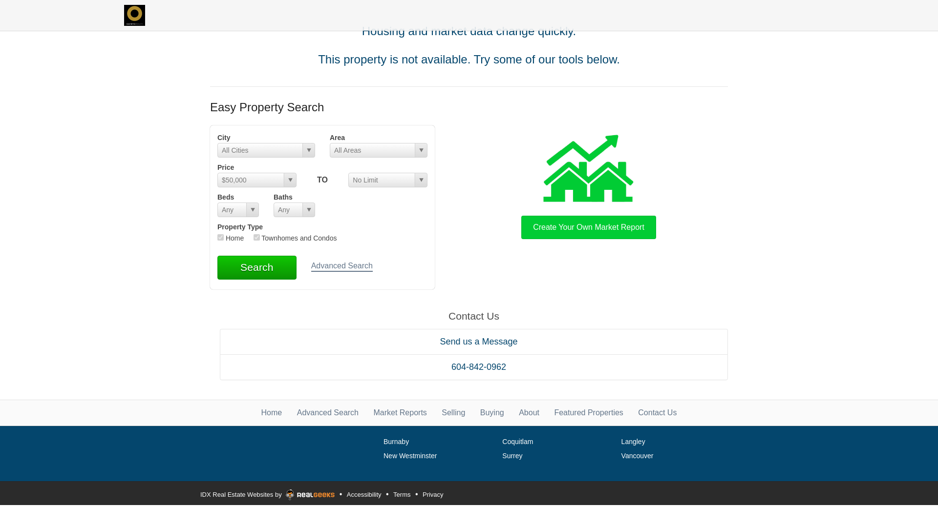  Describe the element at coordinates (272, 413) in the screenshot. I see `Home` at that location.